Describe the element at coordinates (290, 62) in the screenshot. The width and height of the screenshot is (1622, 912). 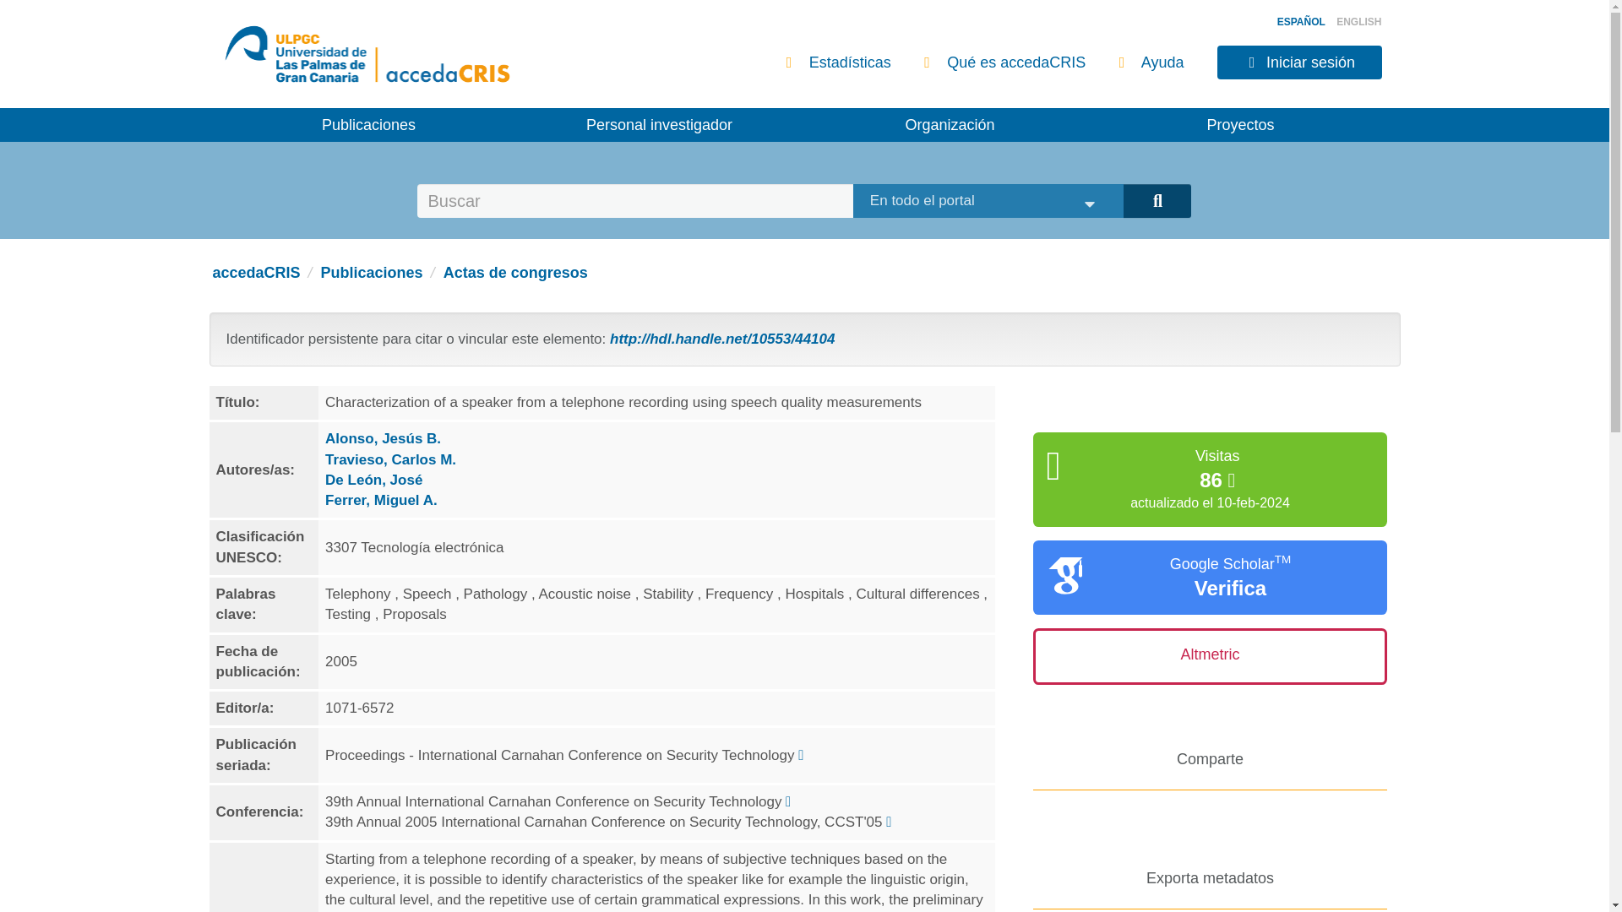
I see `Inicio web institucional de la ULPGC` at that location.